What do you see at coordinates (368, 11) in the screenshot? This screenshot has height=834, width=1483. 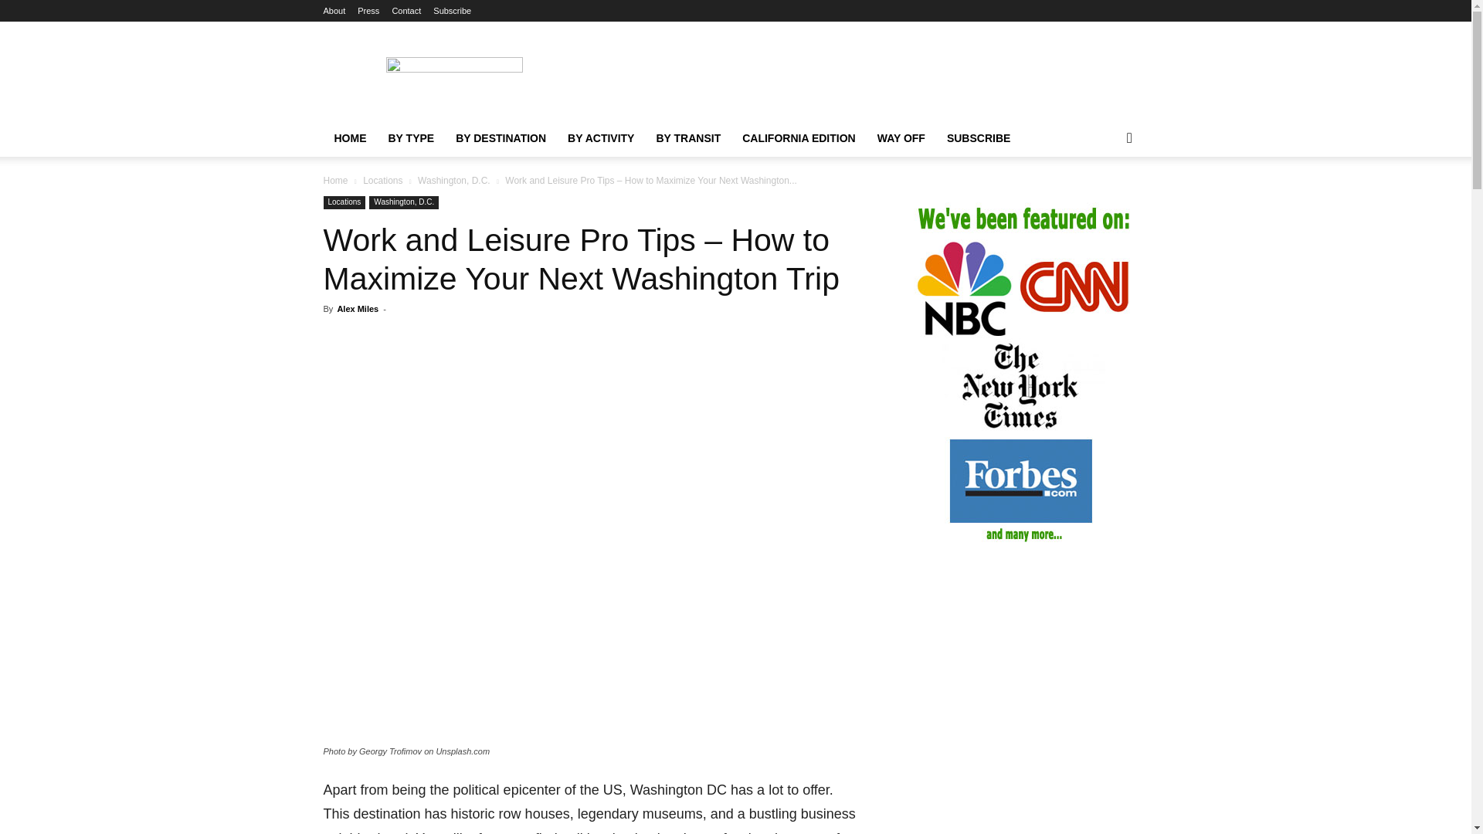 I see `Press` at bounding box center [368, 11].